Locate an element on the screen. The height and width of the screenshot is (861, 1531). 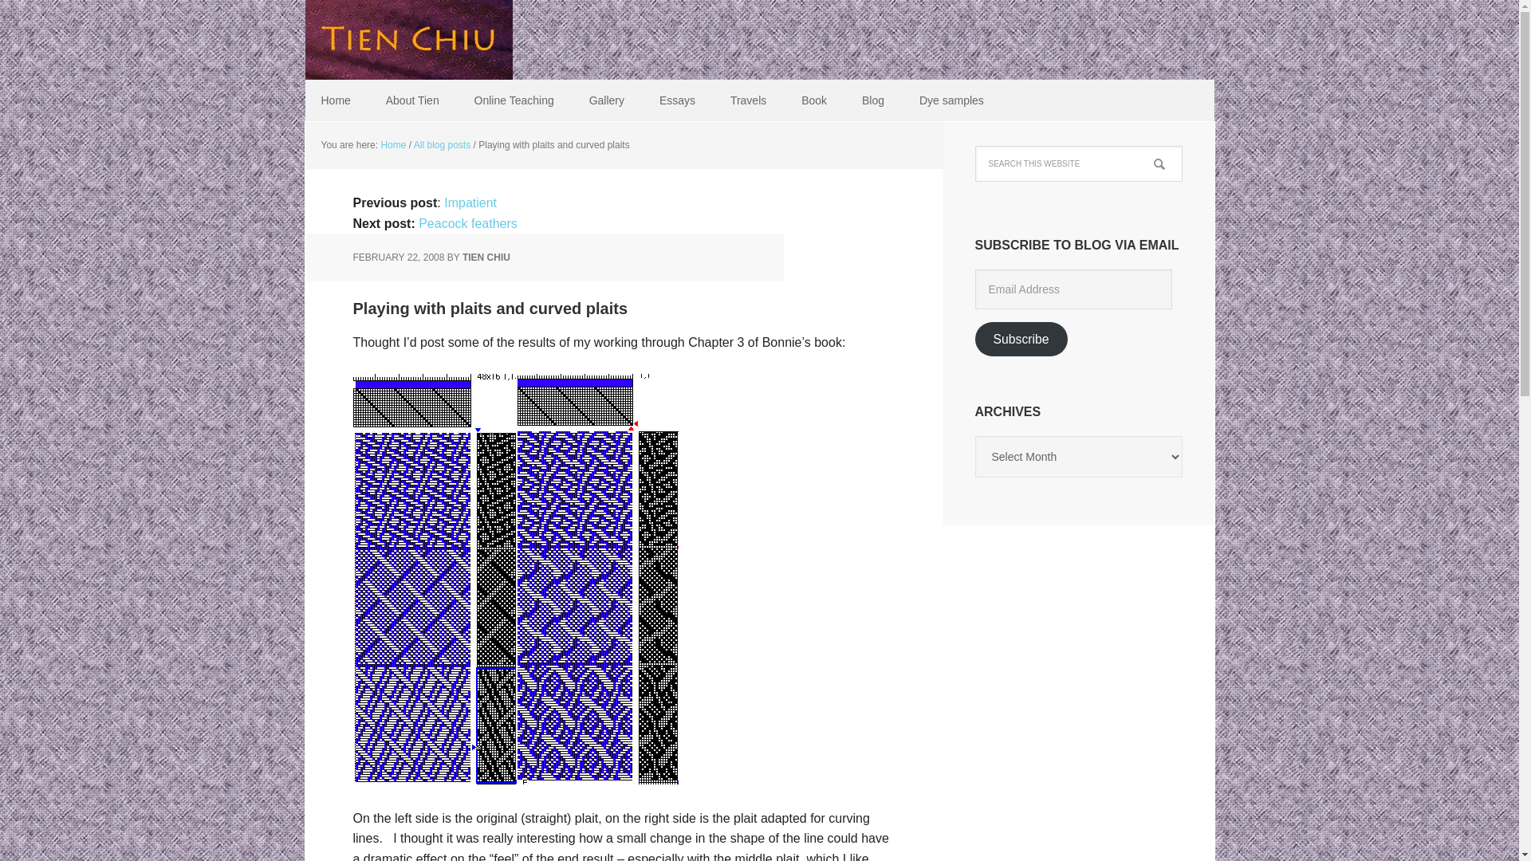
Home is located at coordinates (392, 145).